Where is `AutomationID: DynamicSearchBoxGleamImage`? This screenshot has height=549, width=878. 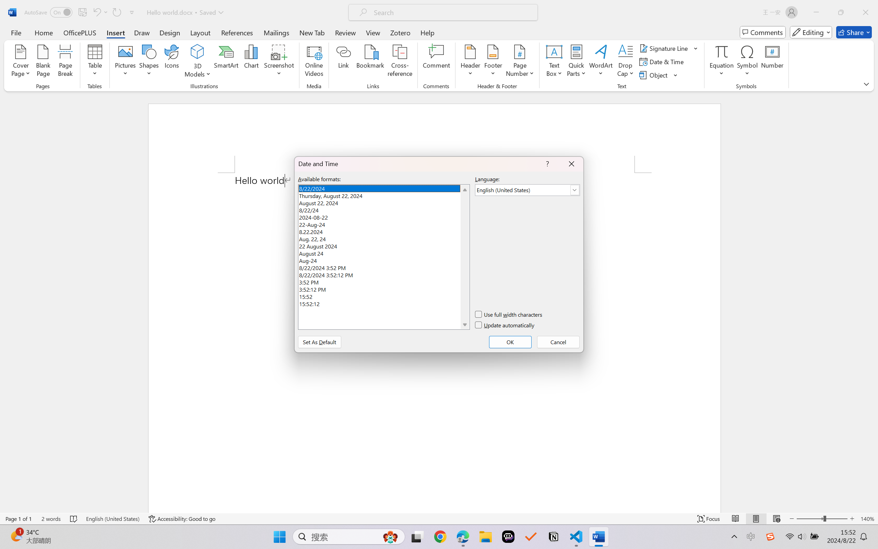 AutomationID: DynamicSearchBoxGleamImage is located at coordinates (390, 537).